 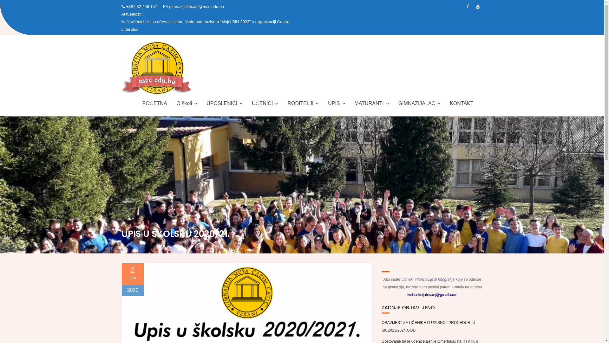 What do you see at coordinates (462, 104) in the screenshot?
I see `KONTAKT` at bounding box center [462, 104].